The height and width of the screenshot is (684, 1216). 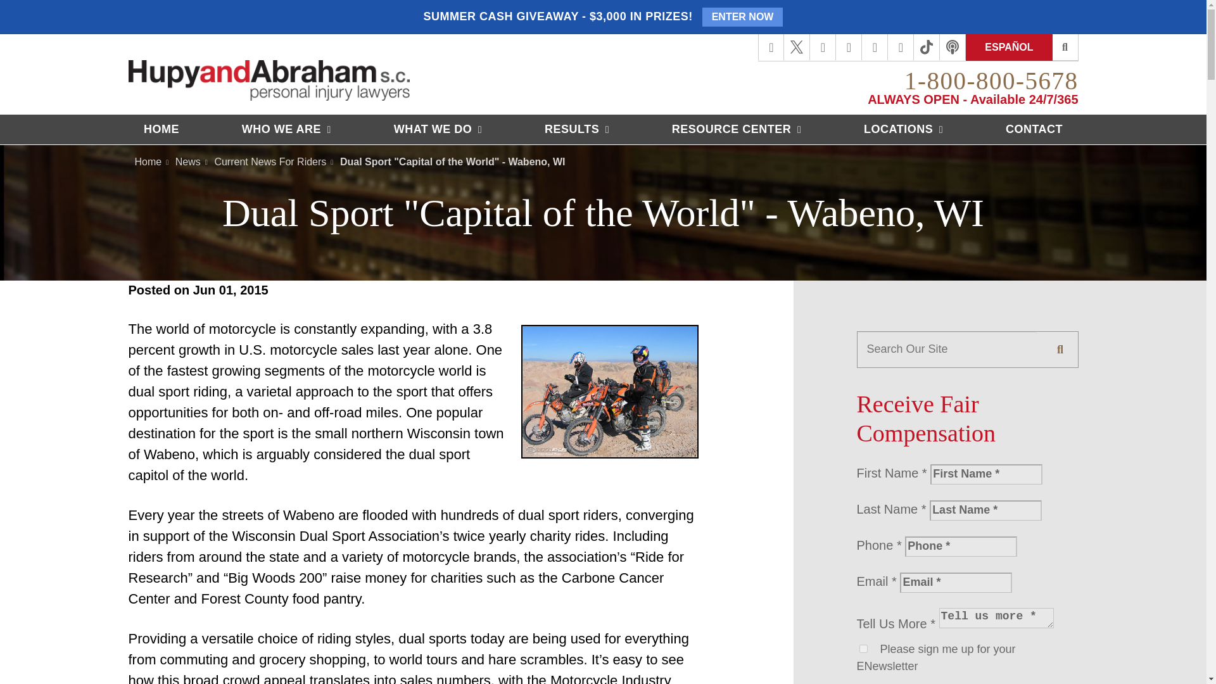 I want to click on Please sign me up for your ENewsletter, so click(x=863, y=649).